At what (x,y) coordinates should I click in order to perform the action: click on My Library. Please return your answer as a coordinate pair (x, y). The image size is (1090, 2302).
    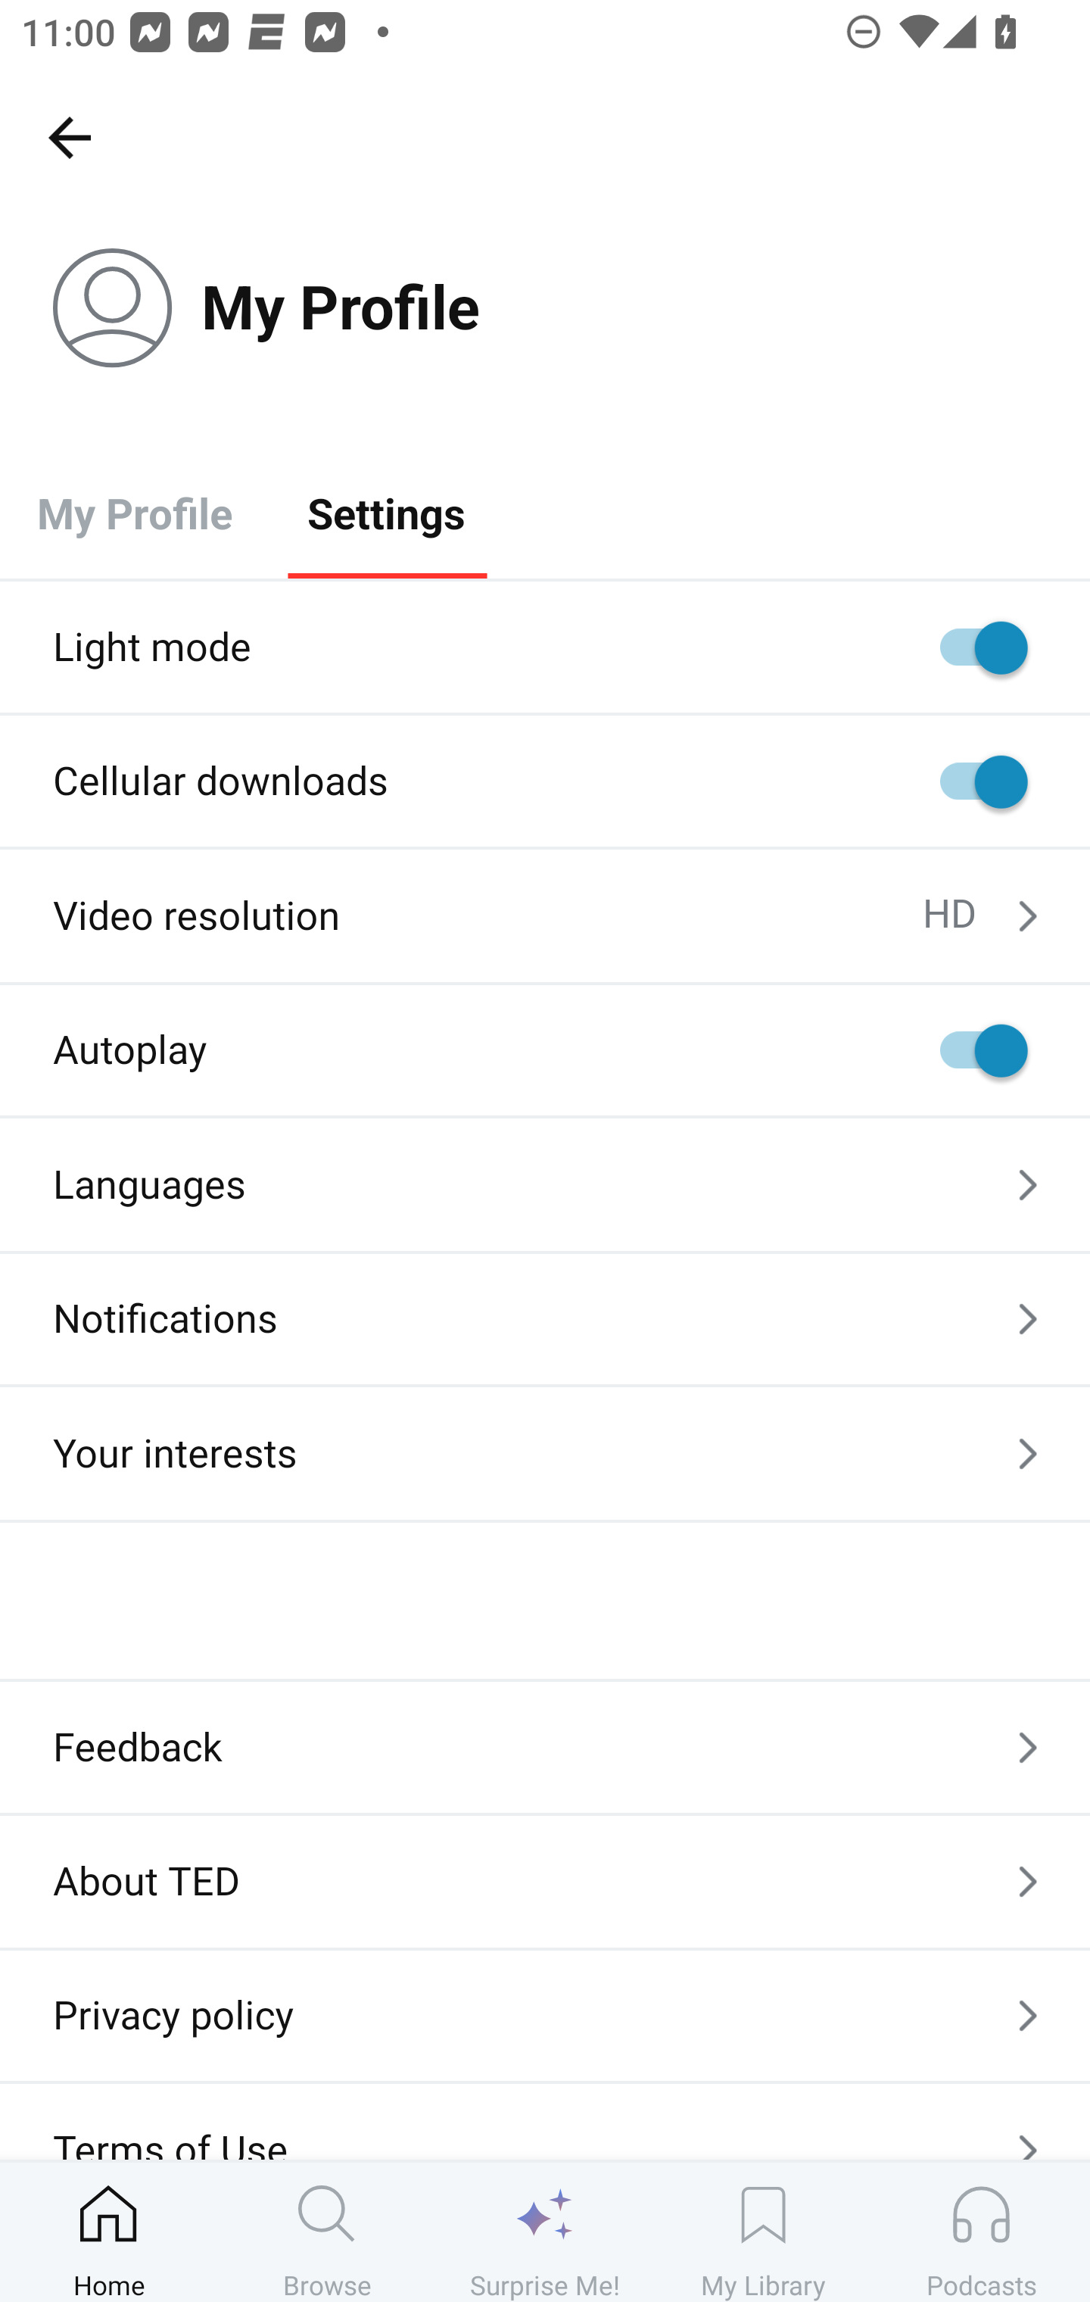
    Looking at the image, I should click on (763, 2232).